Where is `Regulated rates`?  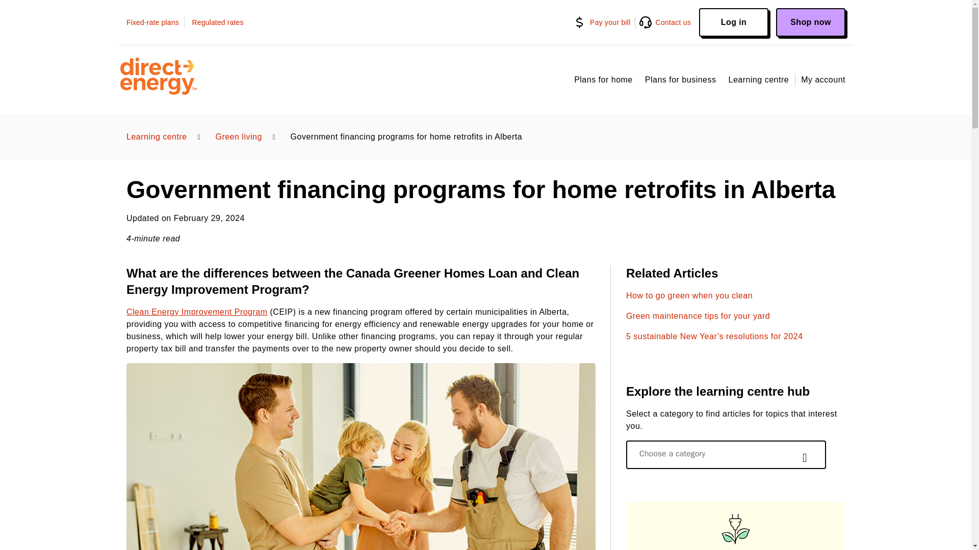
Regulated rates is located at coordinates (217, 22).